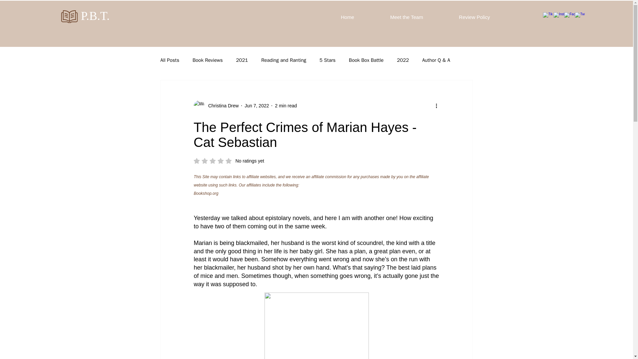  What do you see at coordinates (327, 60) in the screenshot?
I see `2022` at bounding box center [327, 60].